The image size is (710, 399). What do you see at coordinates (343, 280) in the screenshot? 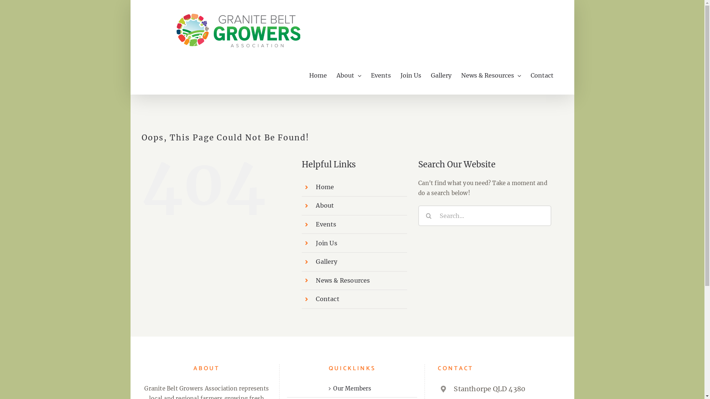
I see `News & Resources` at bounding box center [343, 280].